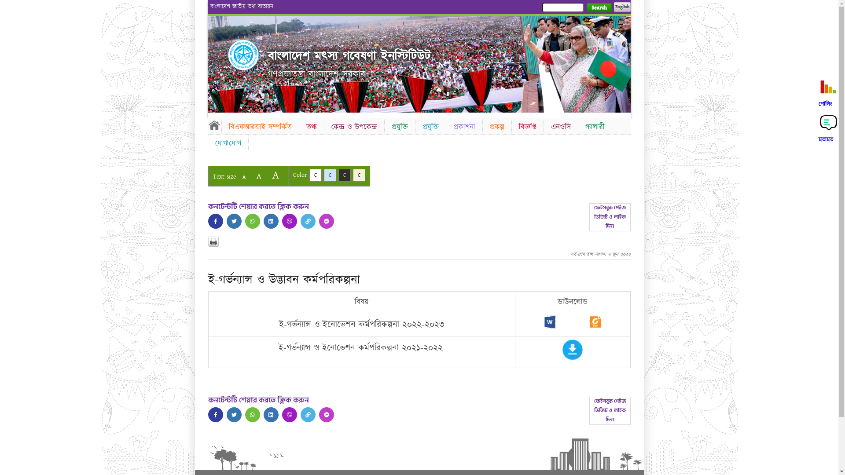 Image resolution: width=845 pixels, height=475 pixels. Describe the element at coordinates (330, 175) in the screenshot. I see `C` at that location.